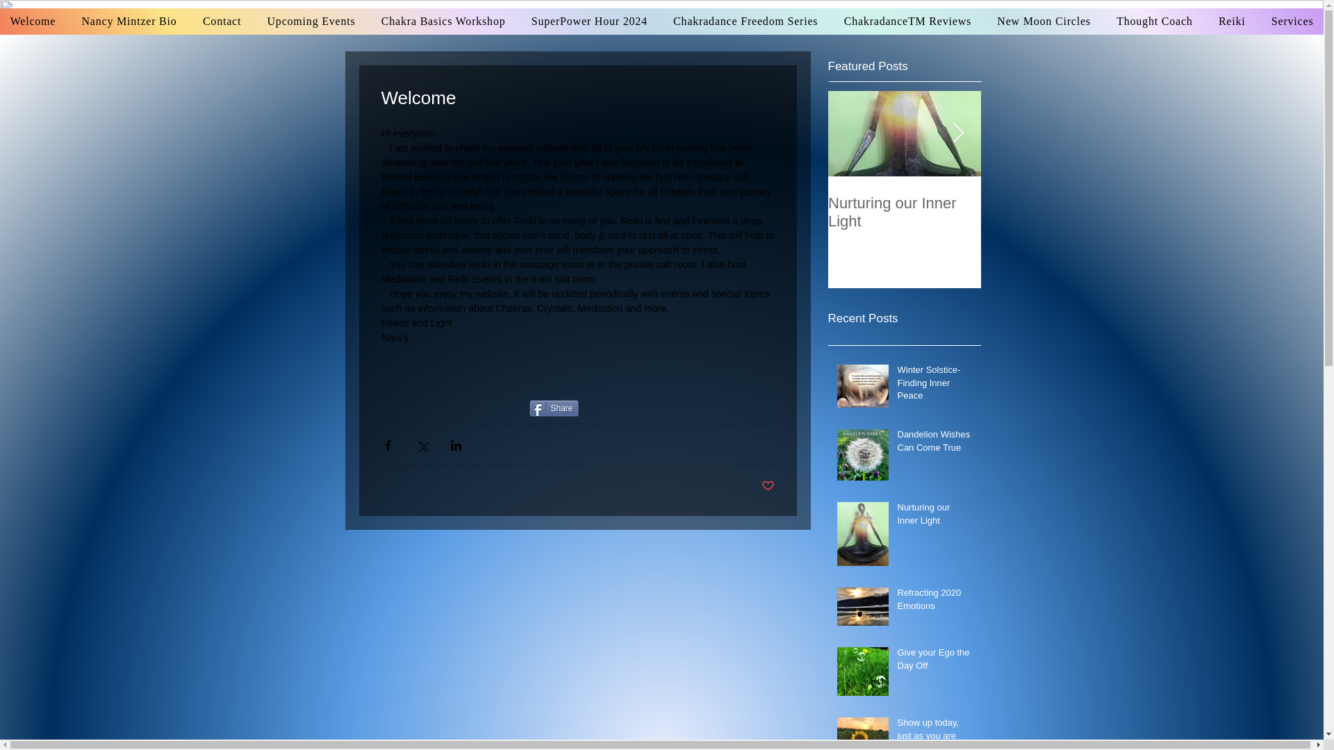 This screenshot has width=1334, height=750. Describe the element at coordinates (33, 21) in the screenshot. I see `Welcome` at that location.